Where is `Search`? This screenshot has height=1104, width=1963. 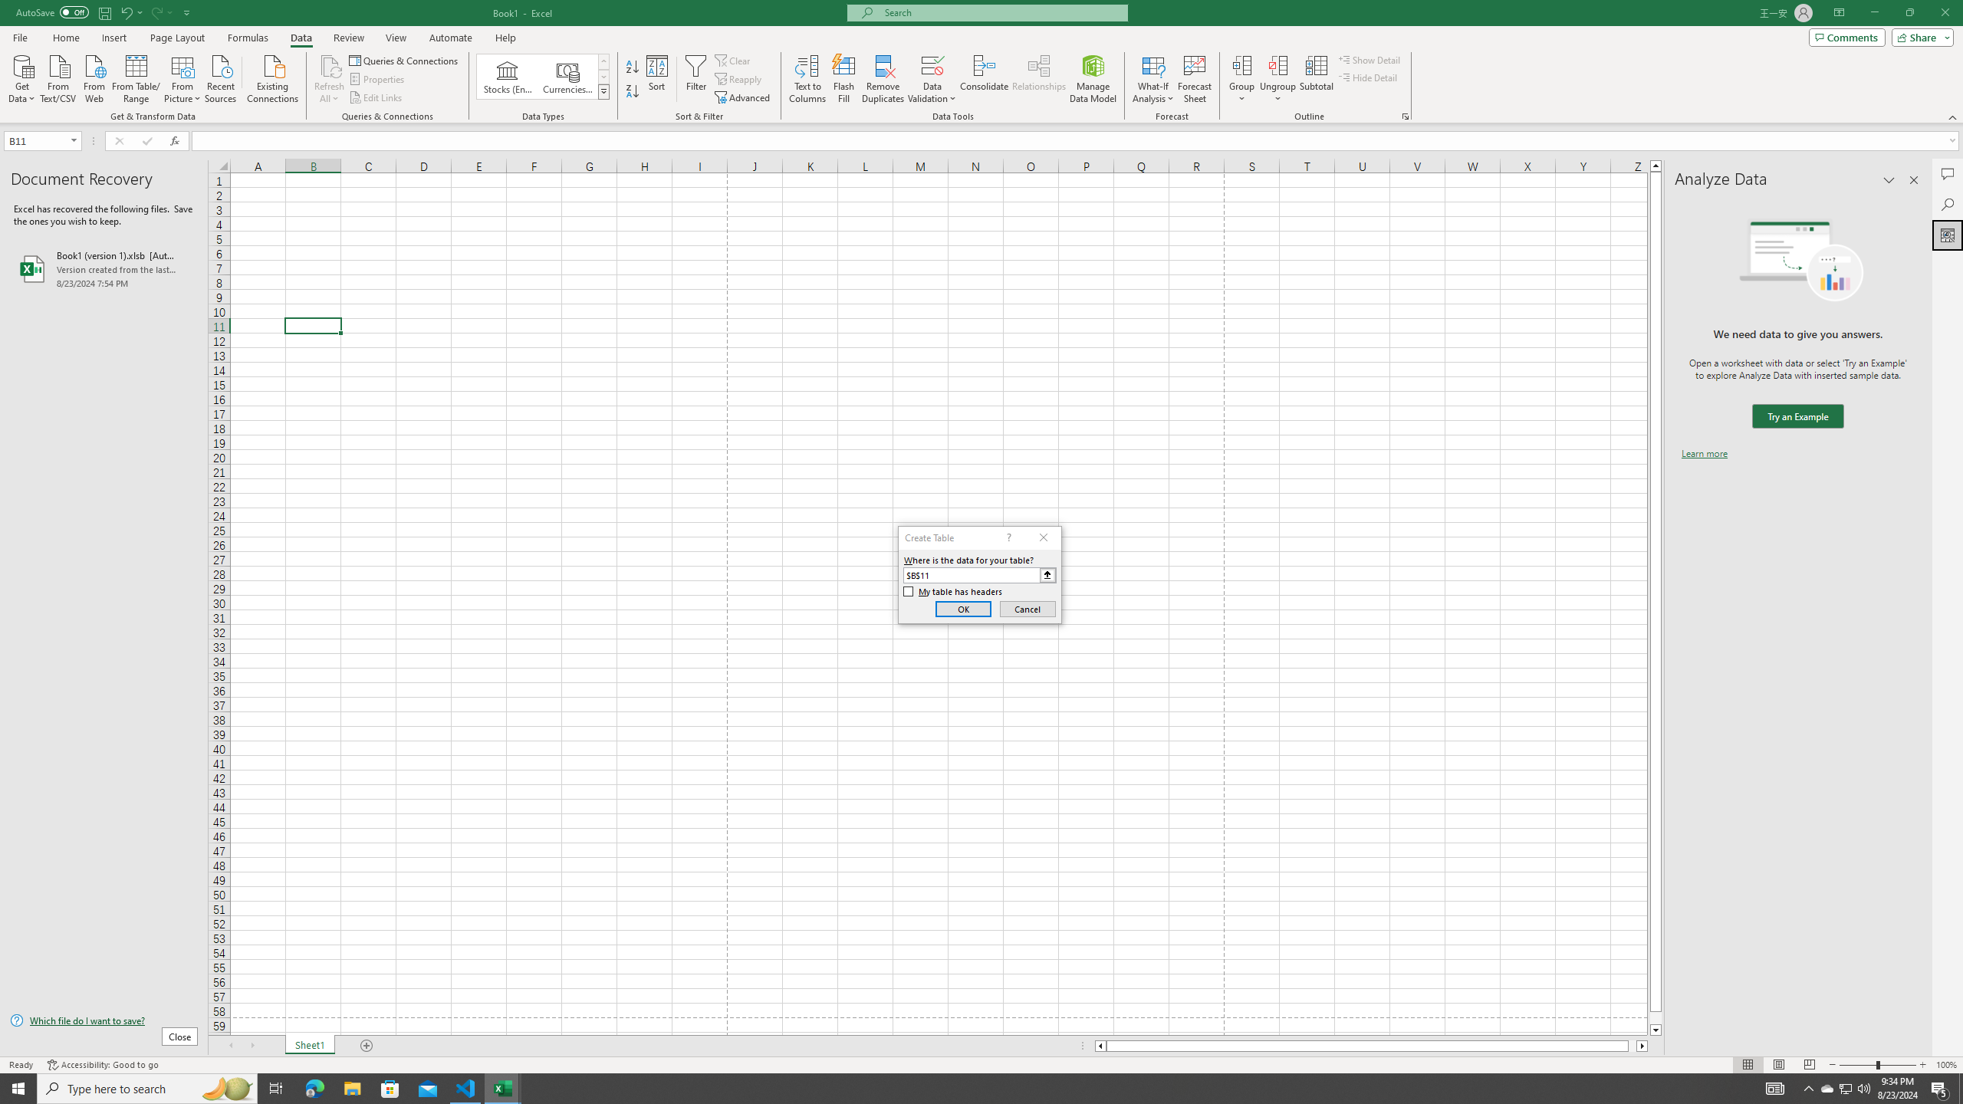
Search is located at coordinates (1948, 204).